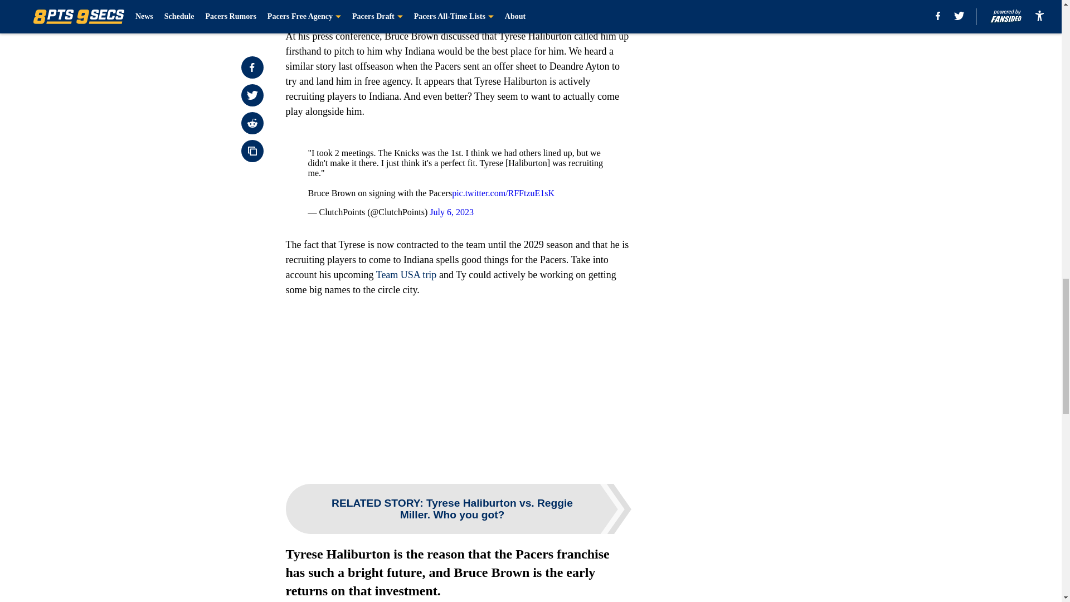 The height and width of the screenshot is (602, 1070). I want to click on July 6, 2023, so click(451, 212).